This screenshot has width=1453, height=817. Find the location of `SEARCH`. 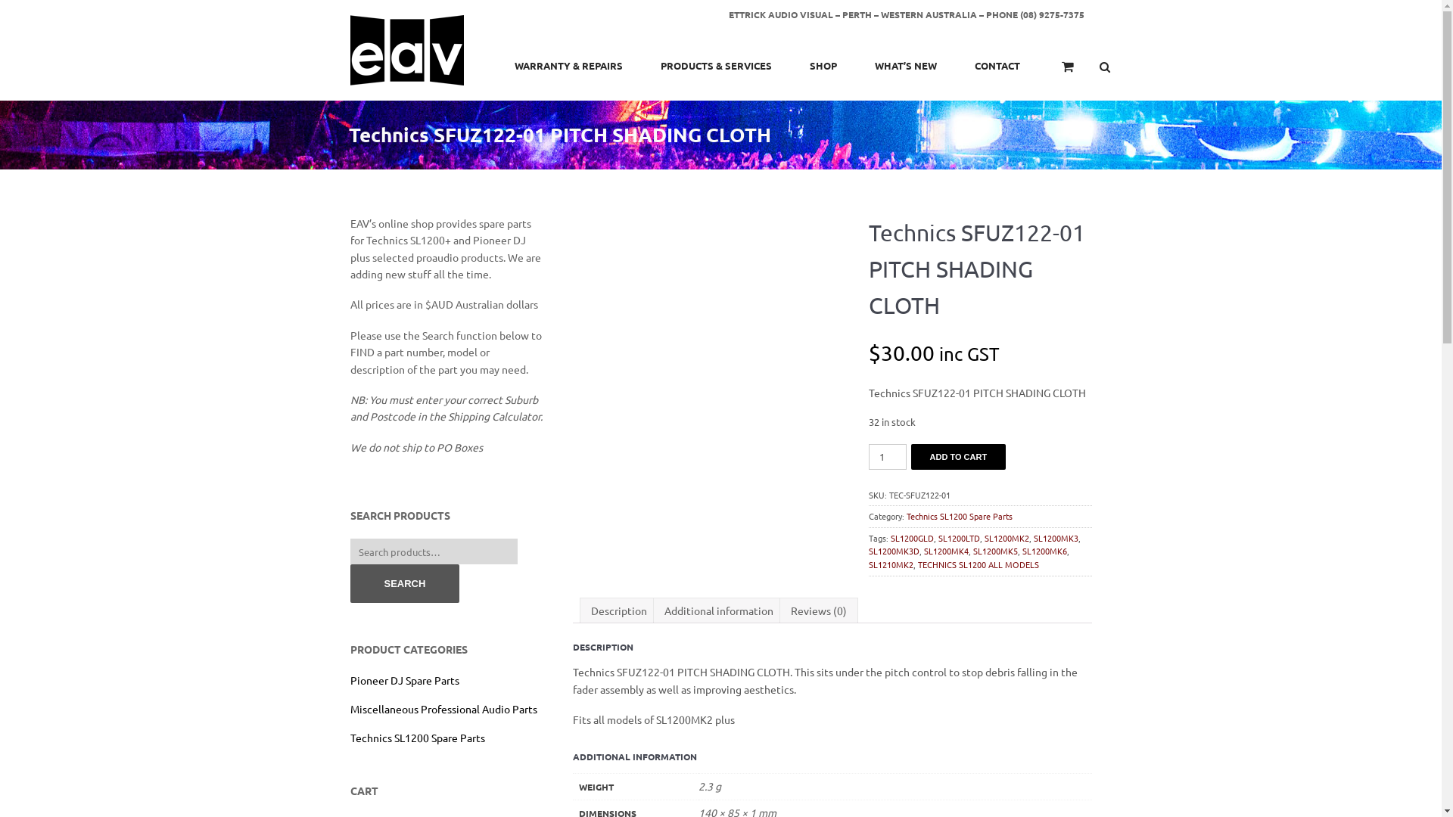

SEARCH is located at coordinates (404, 584).